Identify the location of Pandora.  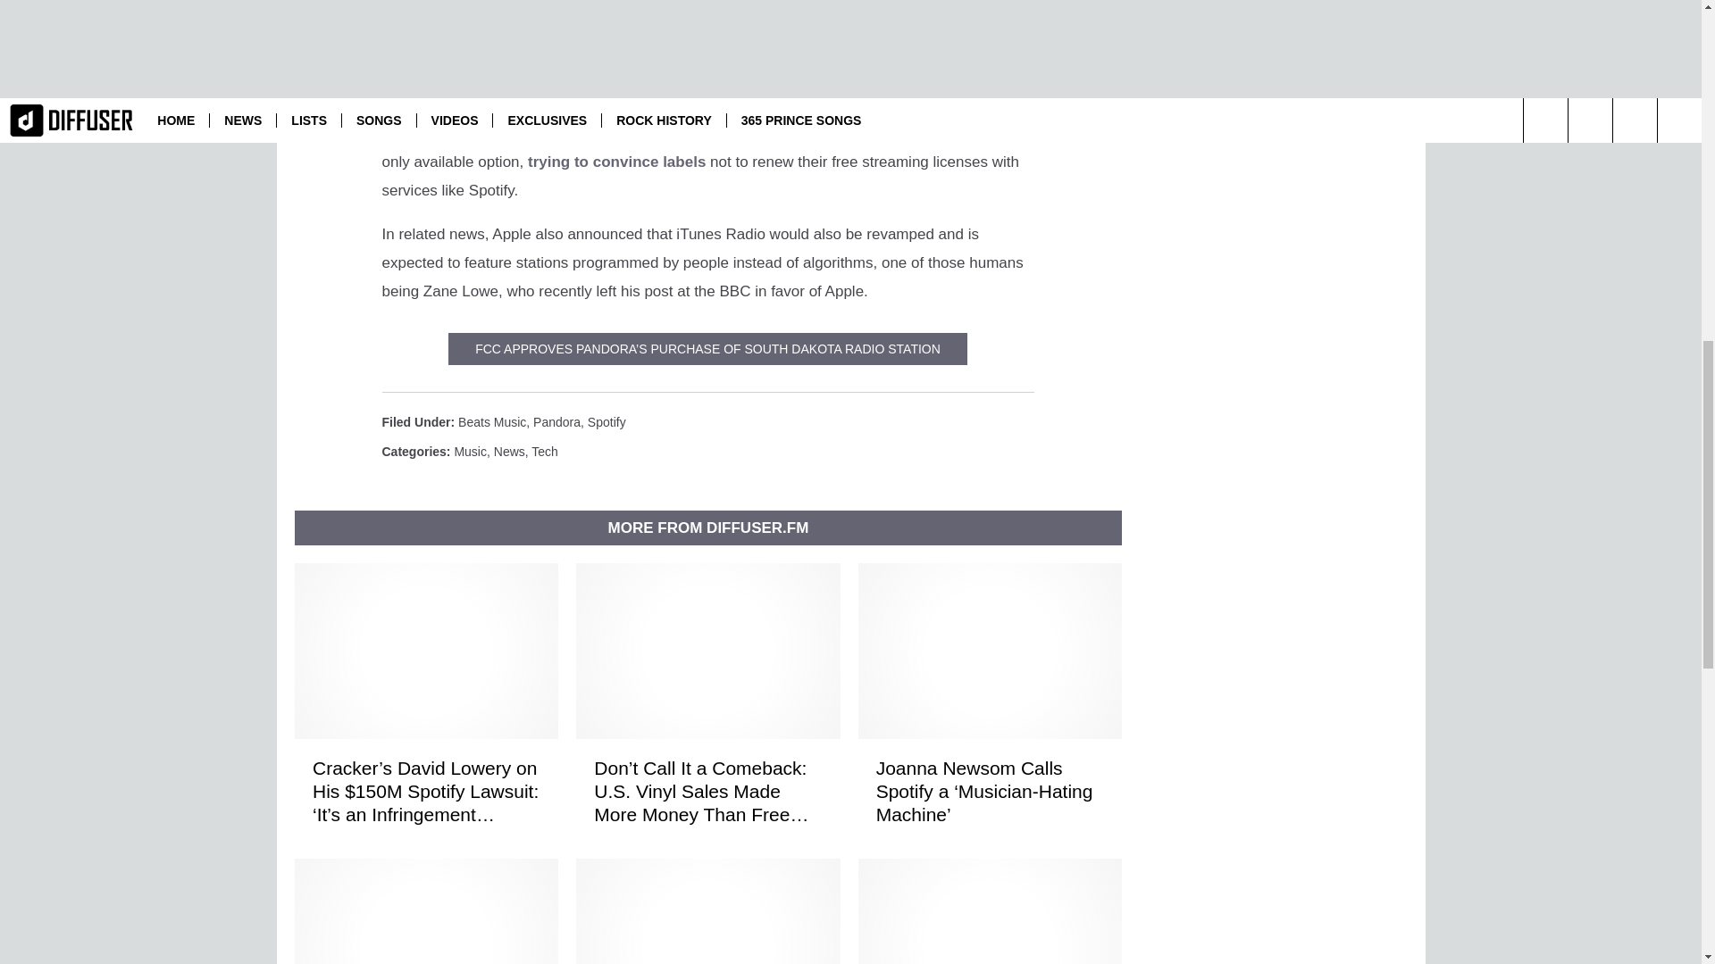
(557, 421).